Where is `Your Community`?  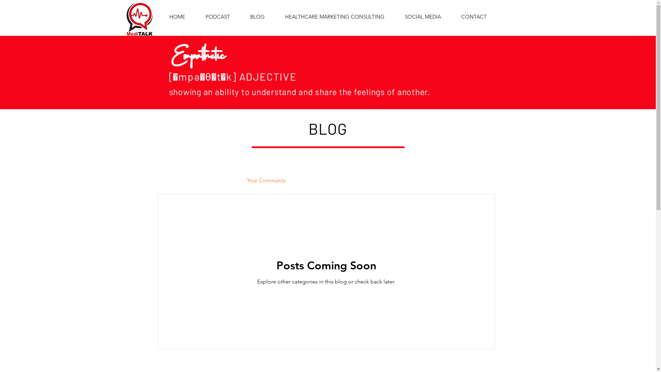
Your Community is located at coordinates (266, 180).